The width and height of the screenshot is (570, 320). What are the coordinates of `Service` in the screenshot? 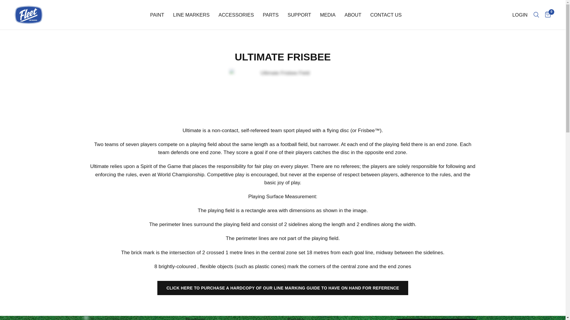 It's located at (296, 319).